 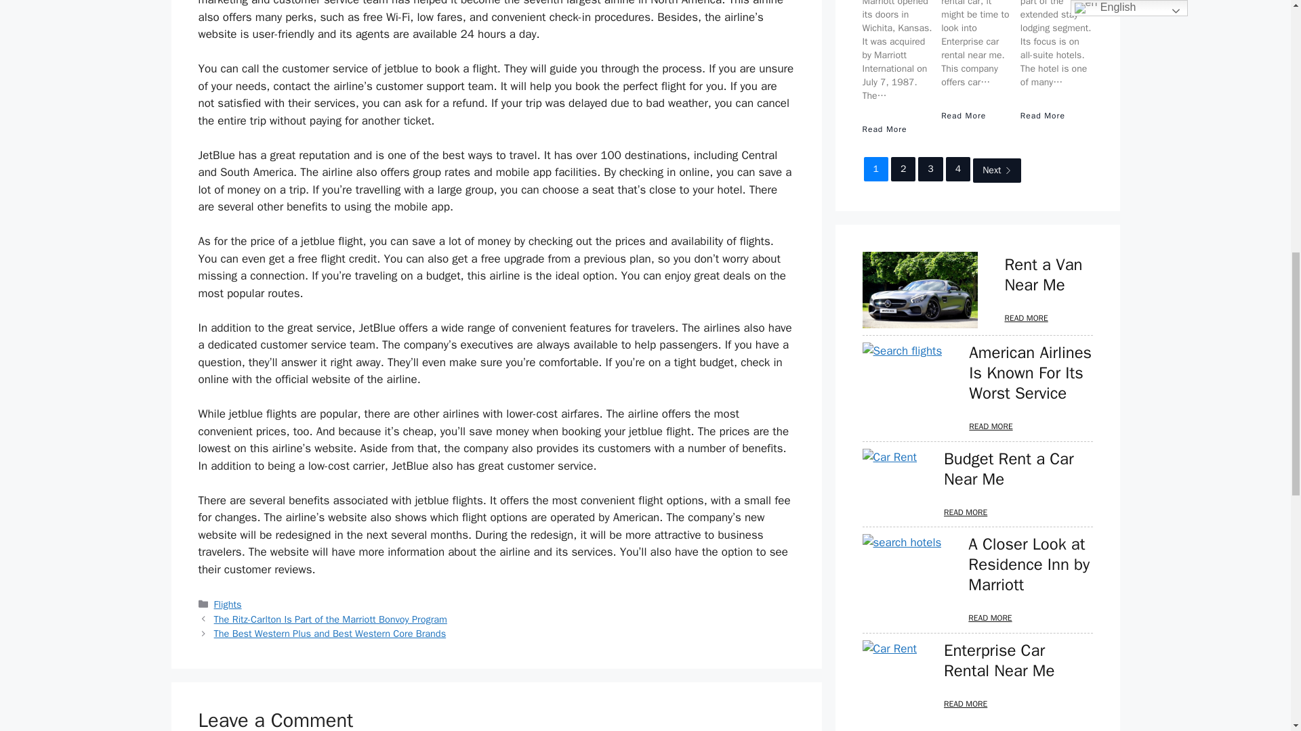 I want to click on 1, so click(x=875, y=169).